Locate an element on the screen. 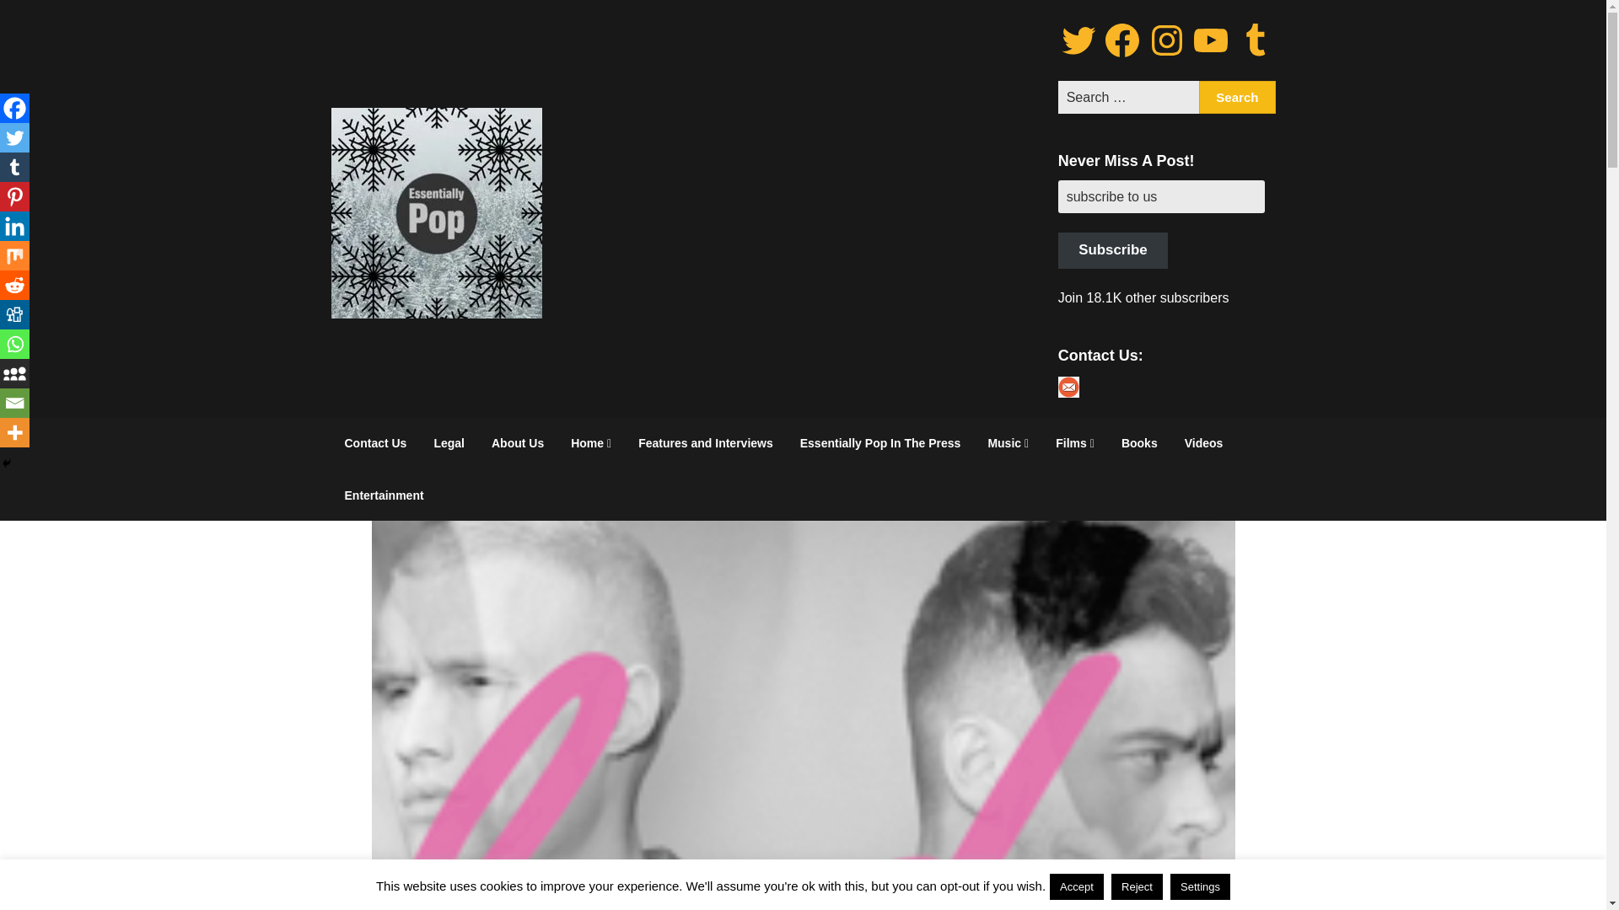  Search is located at coordinates (1237, 98).